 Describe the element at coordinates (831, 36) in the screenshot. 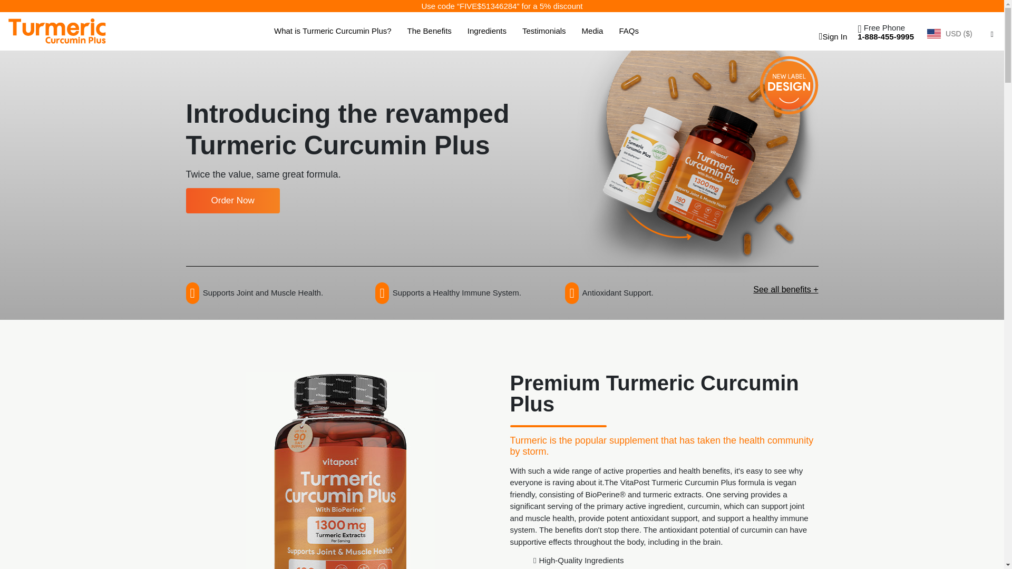

I see `Sign In` at that location.